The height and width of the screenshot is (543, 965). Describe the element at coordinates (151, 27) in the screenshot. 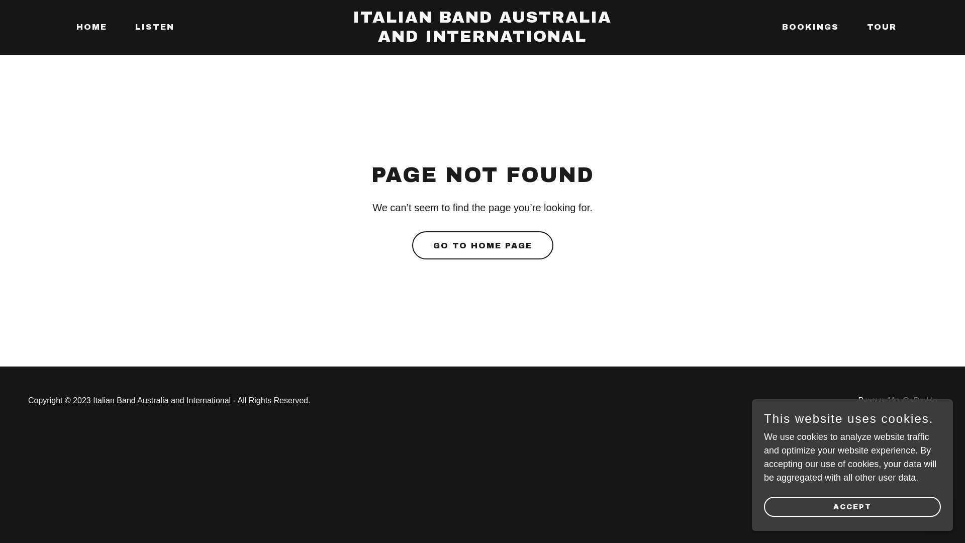

I see `LISTEN` at that location.